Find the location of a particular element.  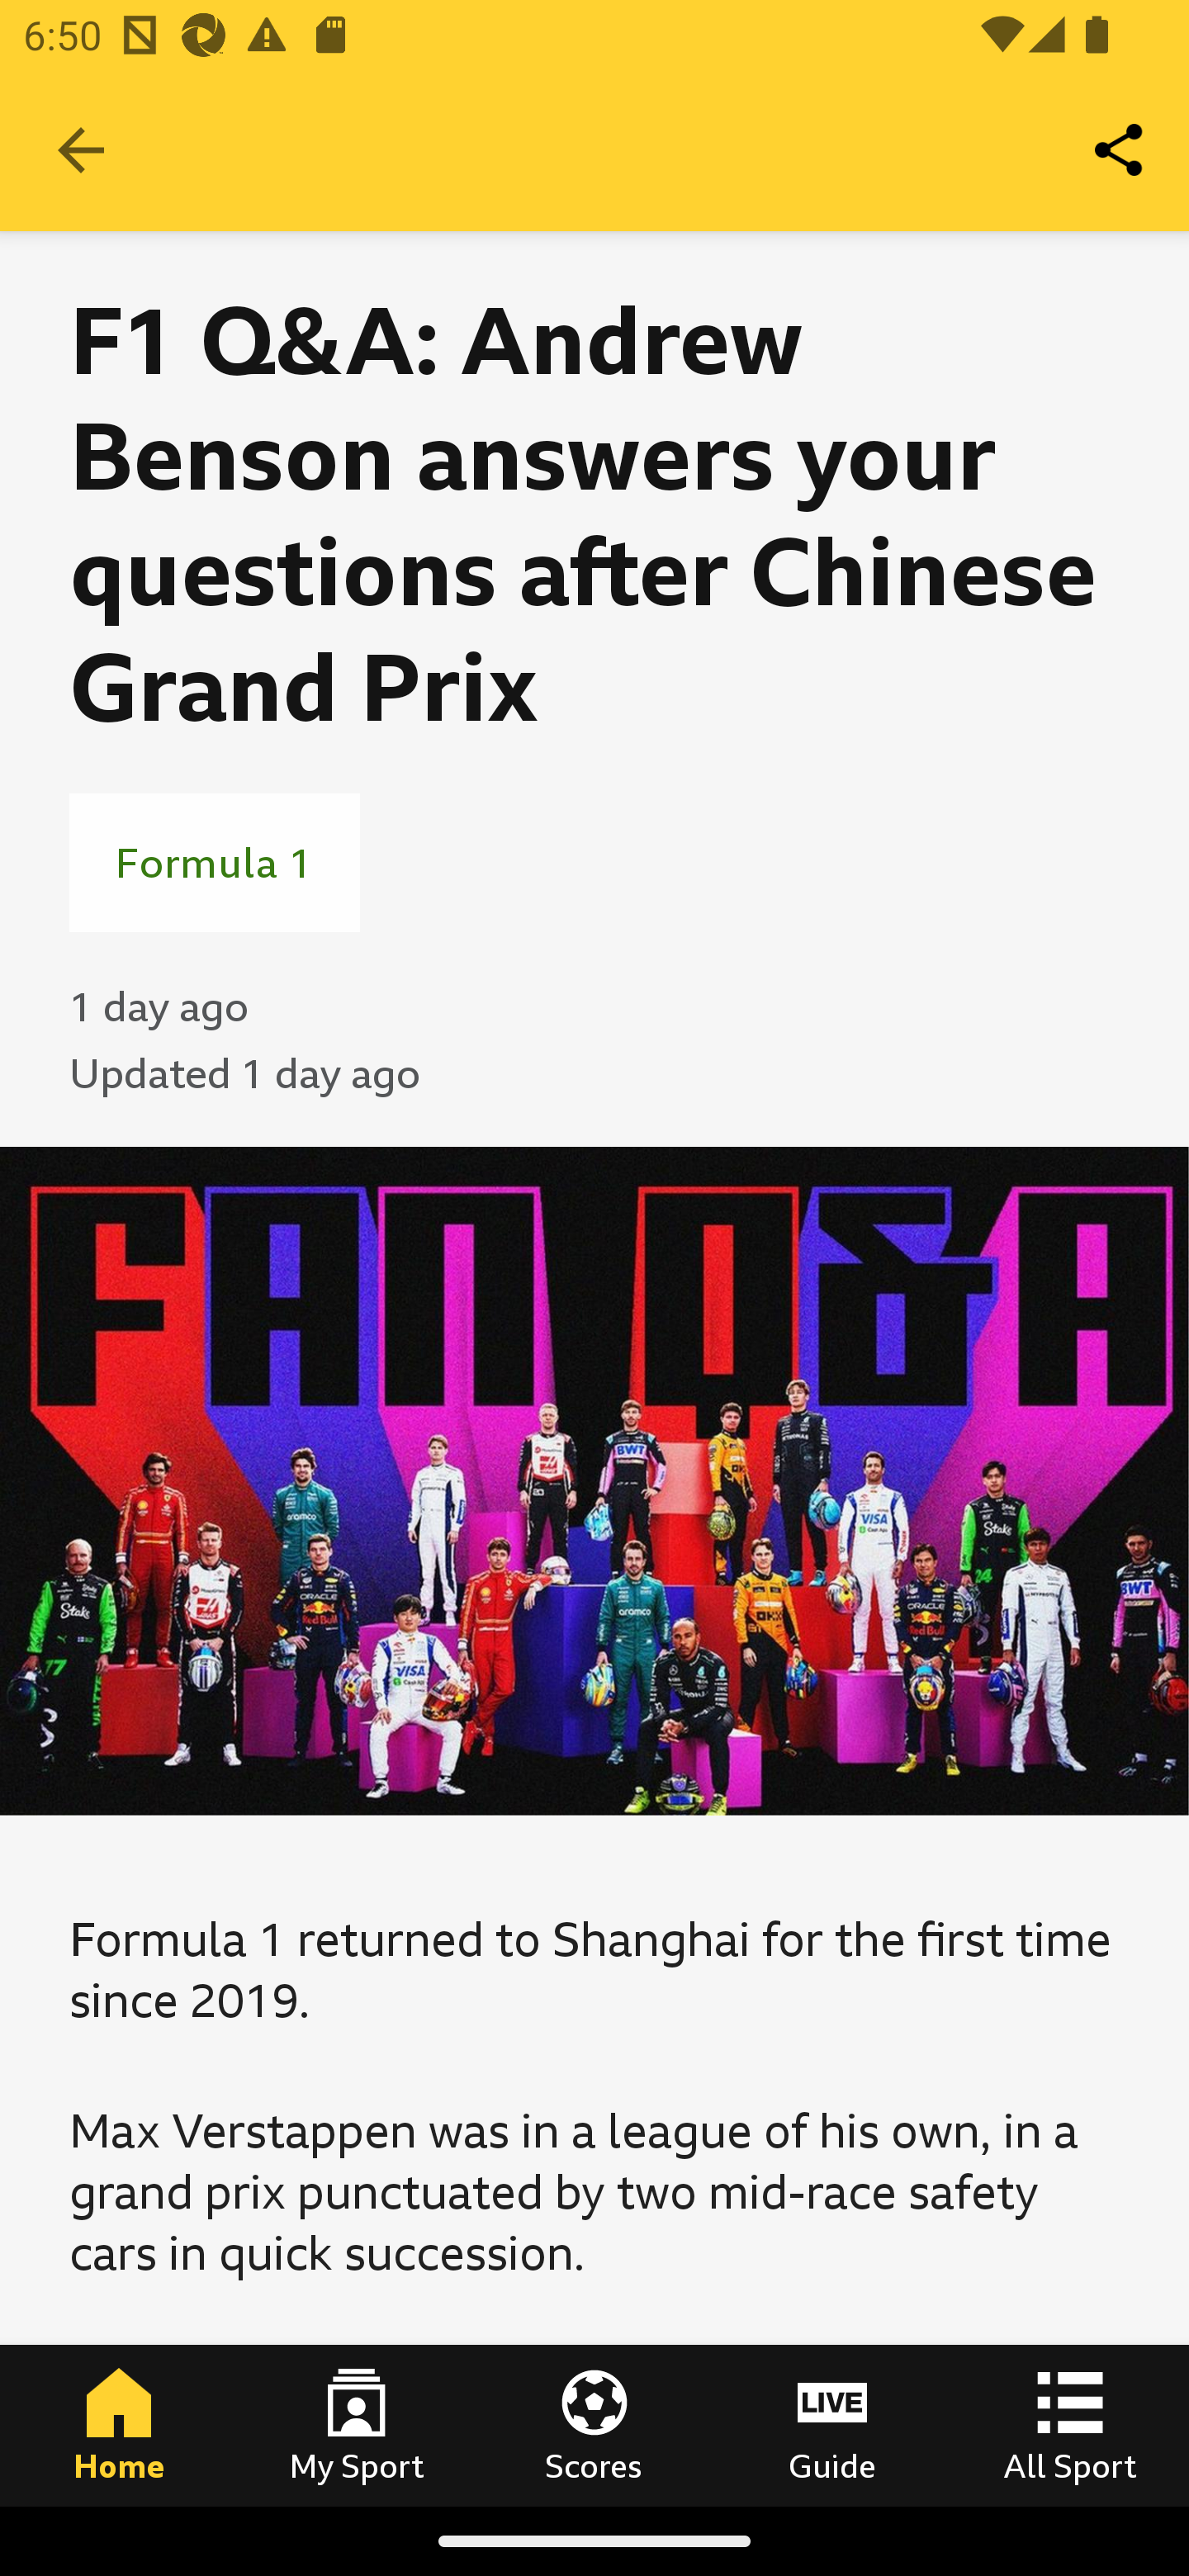

All Sport is located at coordinates (1070, 2425).